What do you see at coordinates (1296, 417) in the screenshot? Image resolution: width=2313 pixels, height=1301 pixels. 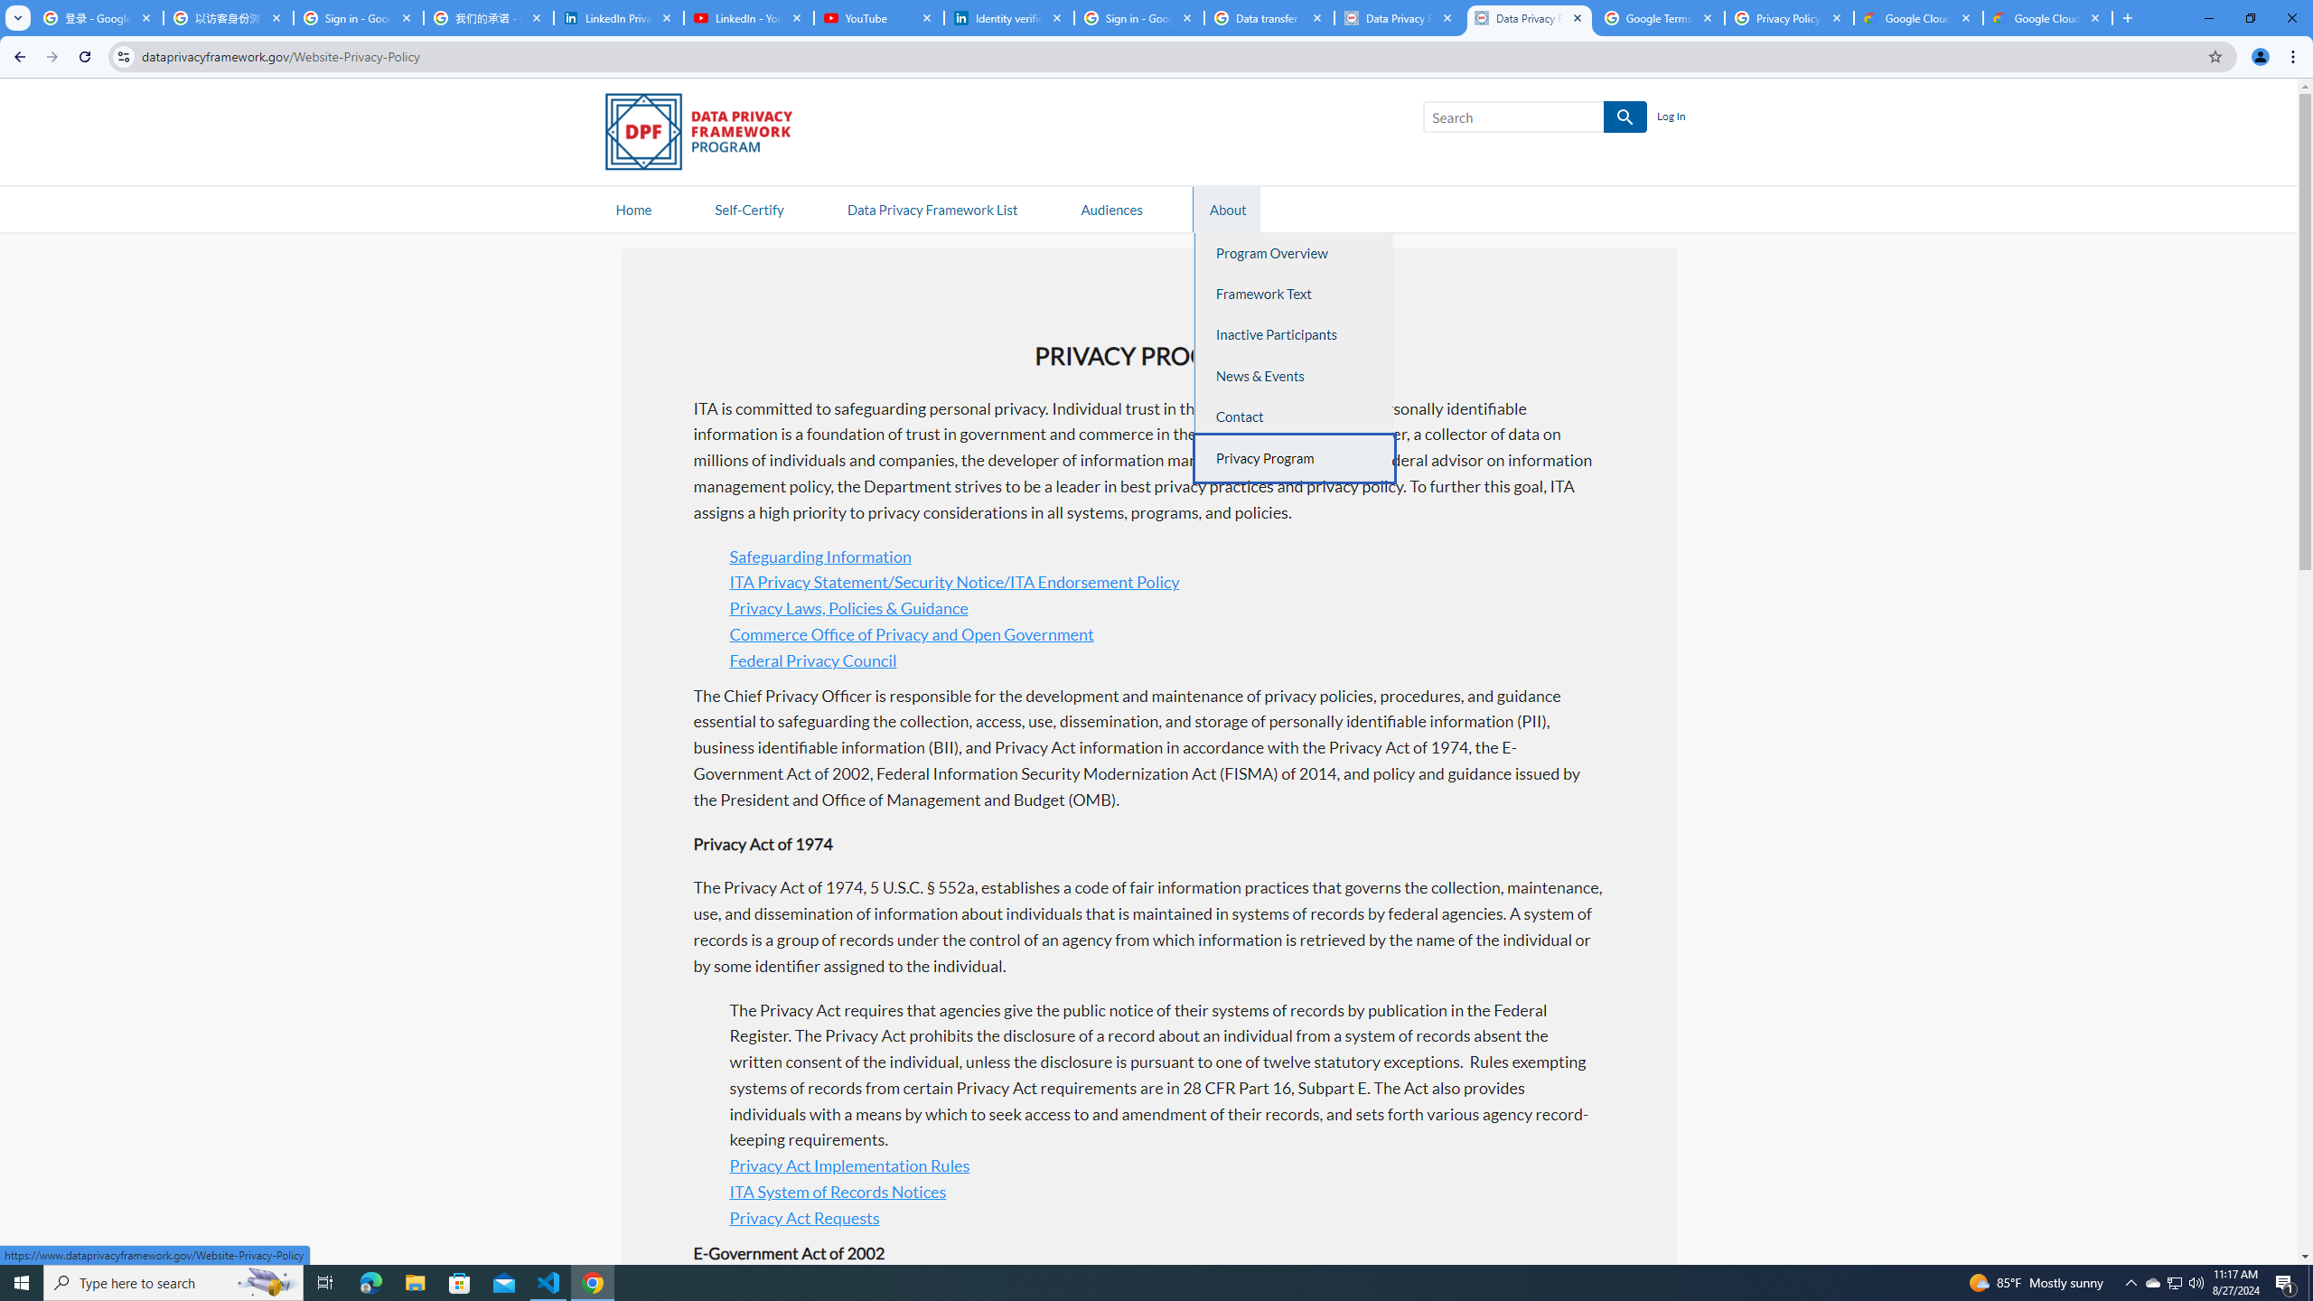 I see `Contact` at bounding box center [1296, 417].